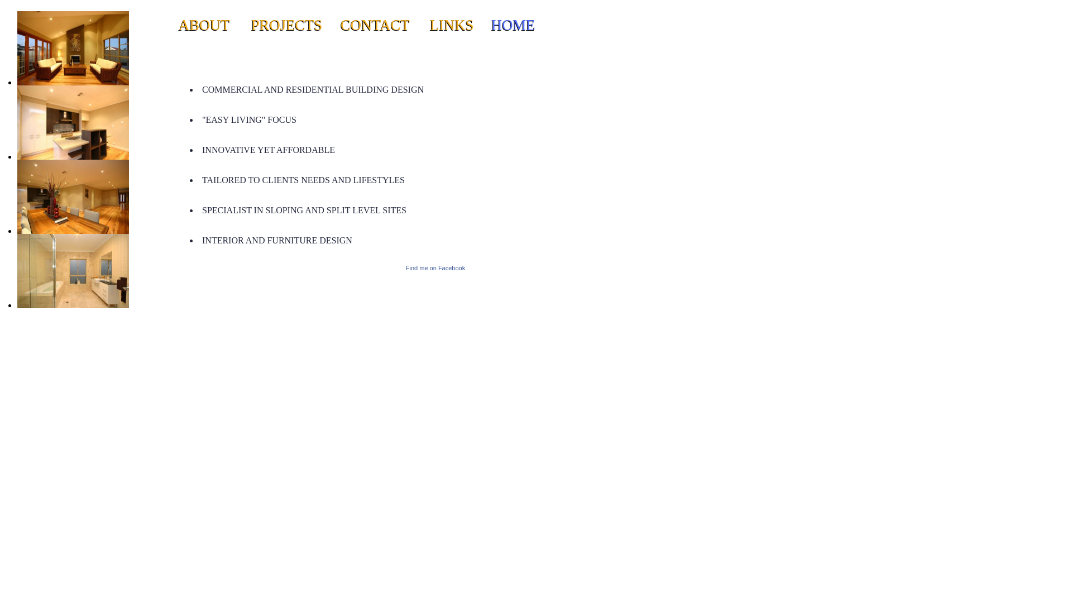 The height and width of the screenshot is (603, 1072). Describe the element at coordinates (287, 25) in the screenshot. I see `PROJECTS` at that location.